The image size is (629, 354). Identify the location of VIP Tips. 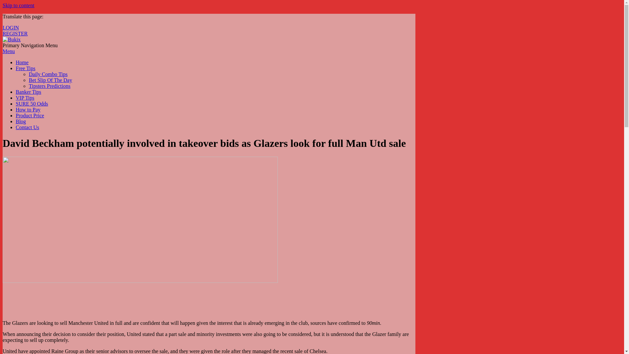
(25, 98).